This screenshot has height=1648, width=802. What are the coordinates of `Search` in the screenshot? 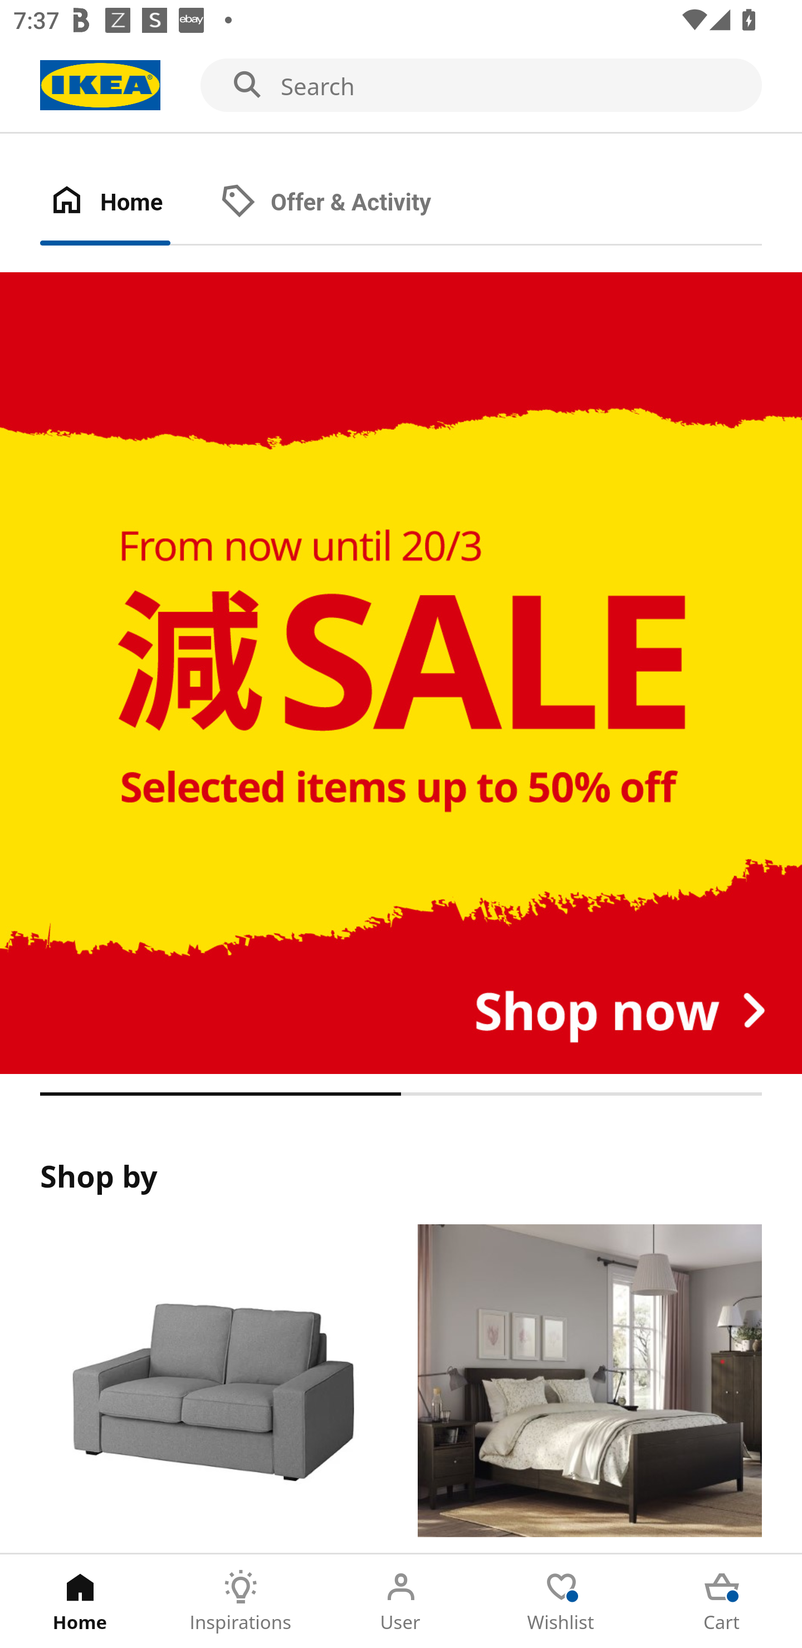 It's located at (401, 86).